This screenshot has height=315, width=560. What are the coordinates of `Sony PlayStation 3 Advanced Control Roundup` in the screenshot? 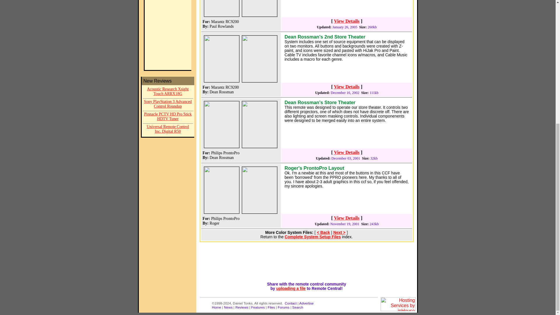 It's located at (168, 104).